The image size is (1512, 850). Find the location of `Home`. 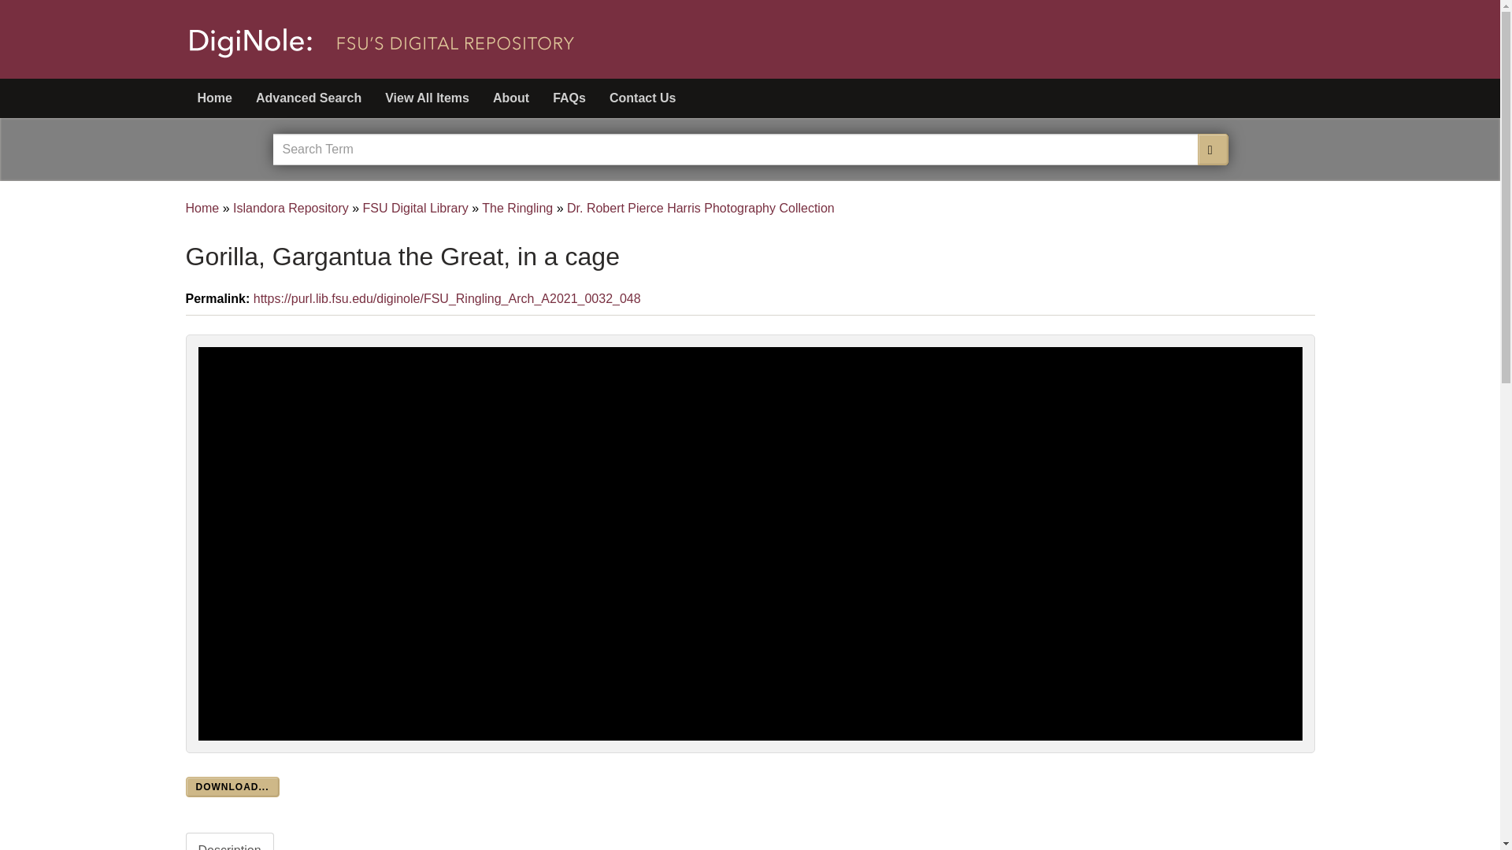

Home is located at coordinates (220, 98).